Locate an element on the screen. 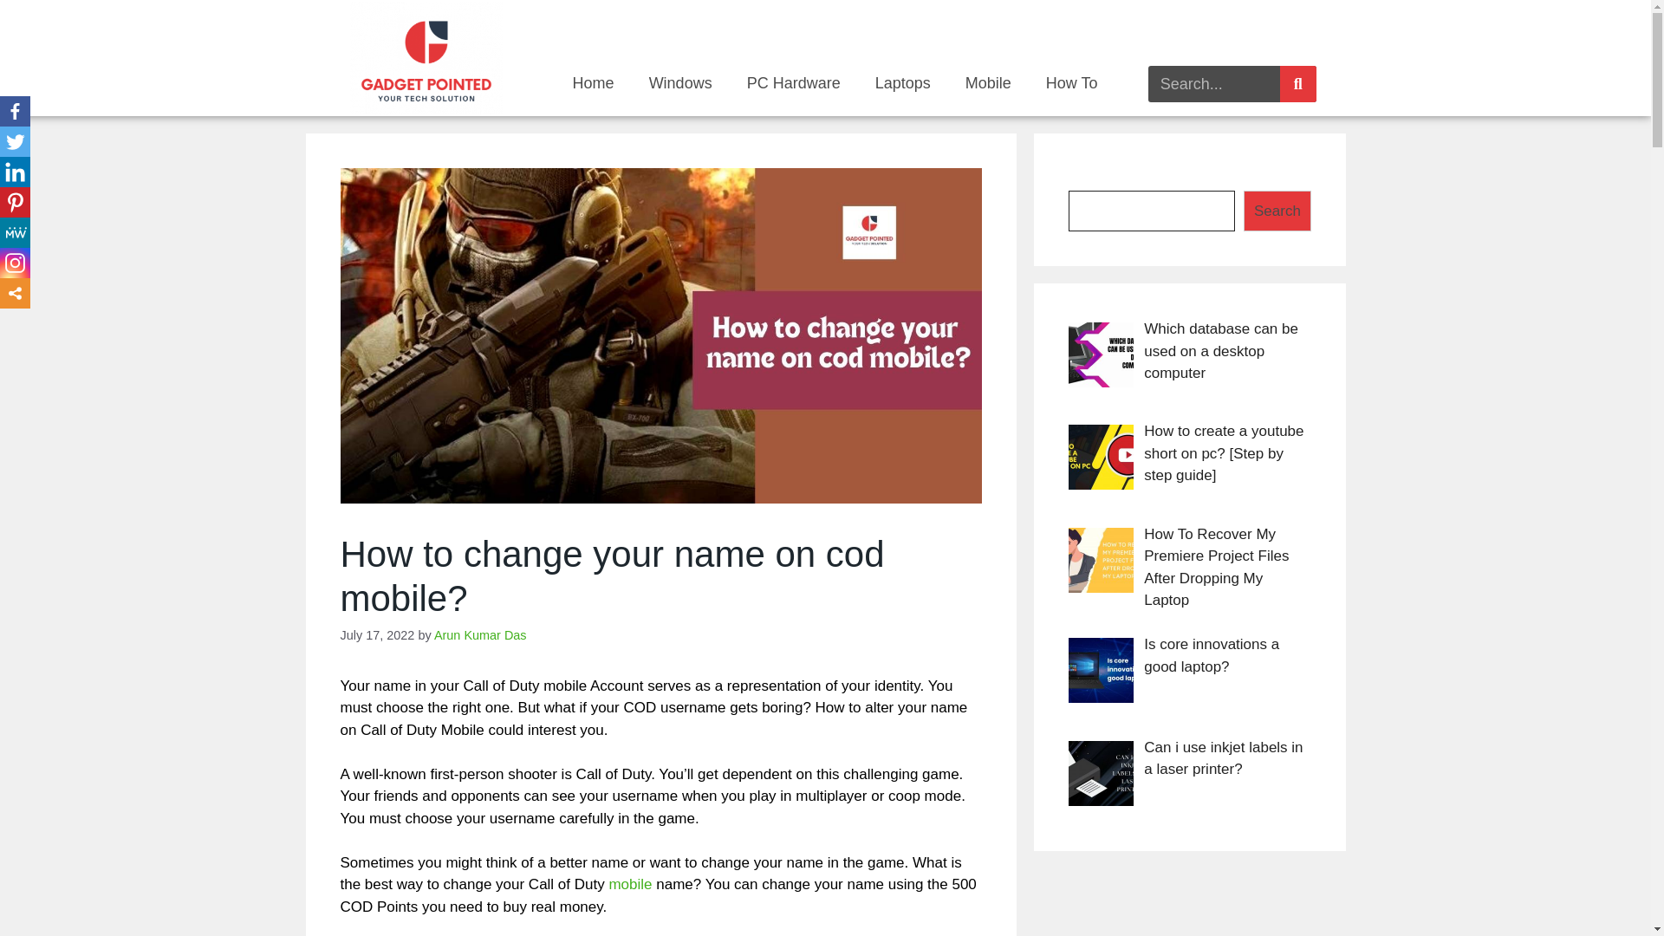 The image size is (1664, 936). Search is located at coordinates (1297, 83).